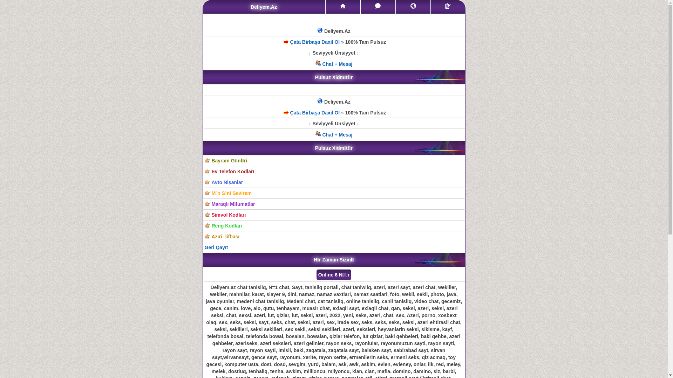 This screenshot has width=673, height=378. Describe the element at coordinates (448, 7) in the screenshot. I see `Qeydiyyat` at that location.